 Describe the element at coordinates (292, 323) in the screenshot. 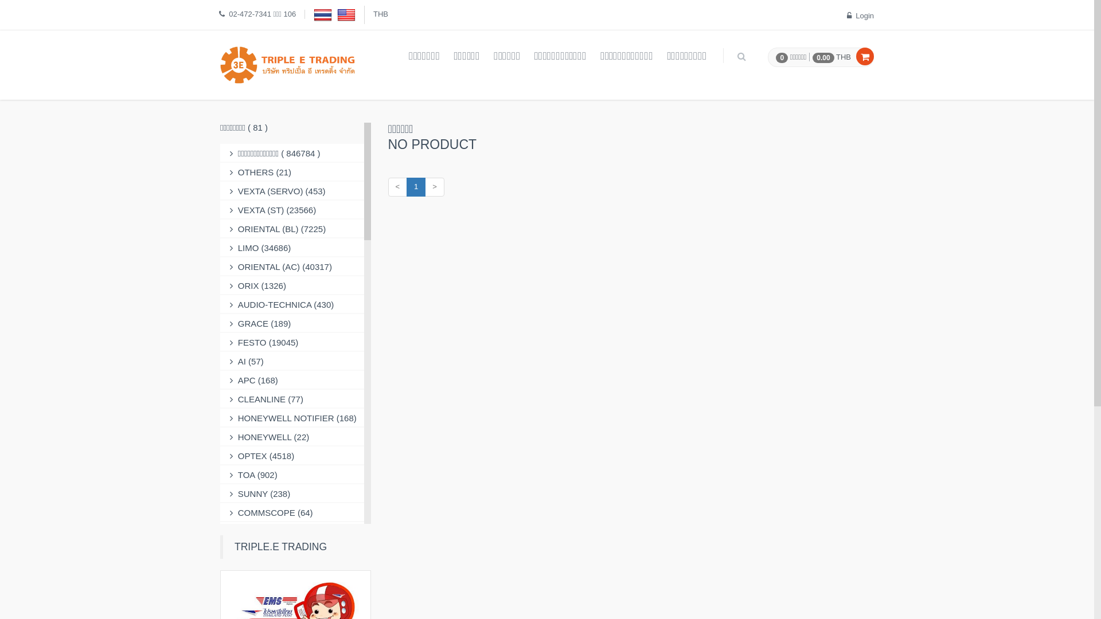

I see `GRACE (189)` at that location.